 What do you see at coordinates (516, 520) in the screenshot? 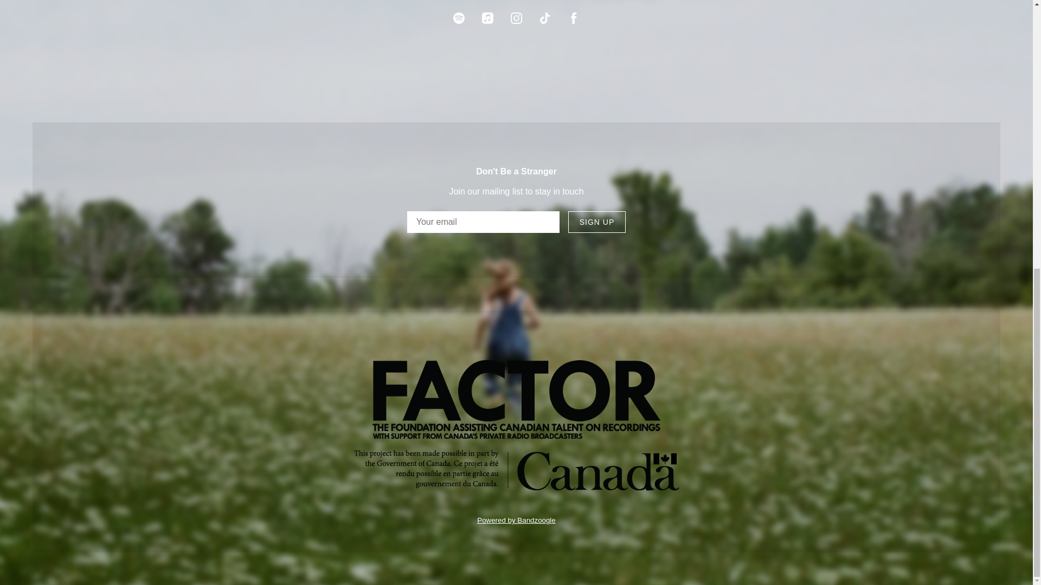
I see `Powered by Bandzoogle` at bounding box center [516, 520].